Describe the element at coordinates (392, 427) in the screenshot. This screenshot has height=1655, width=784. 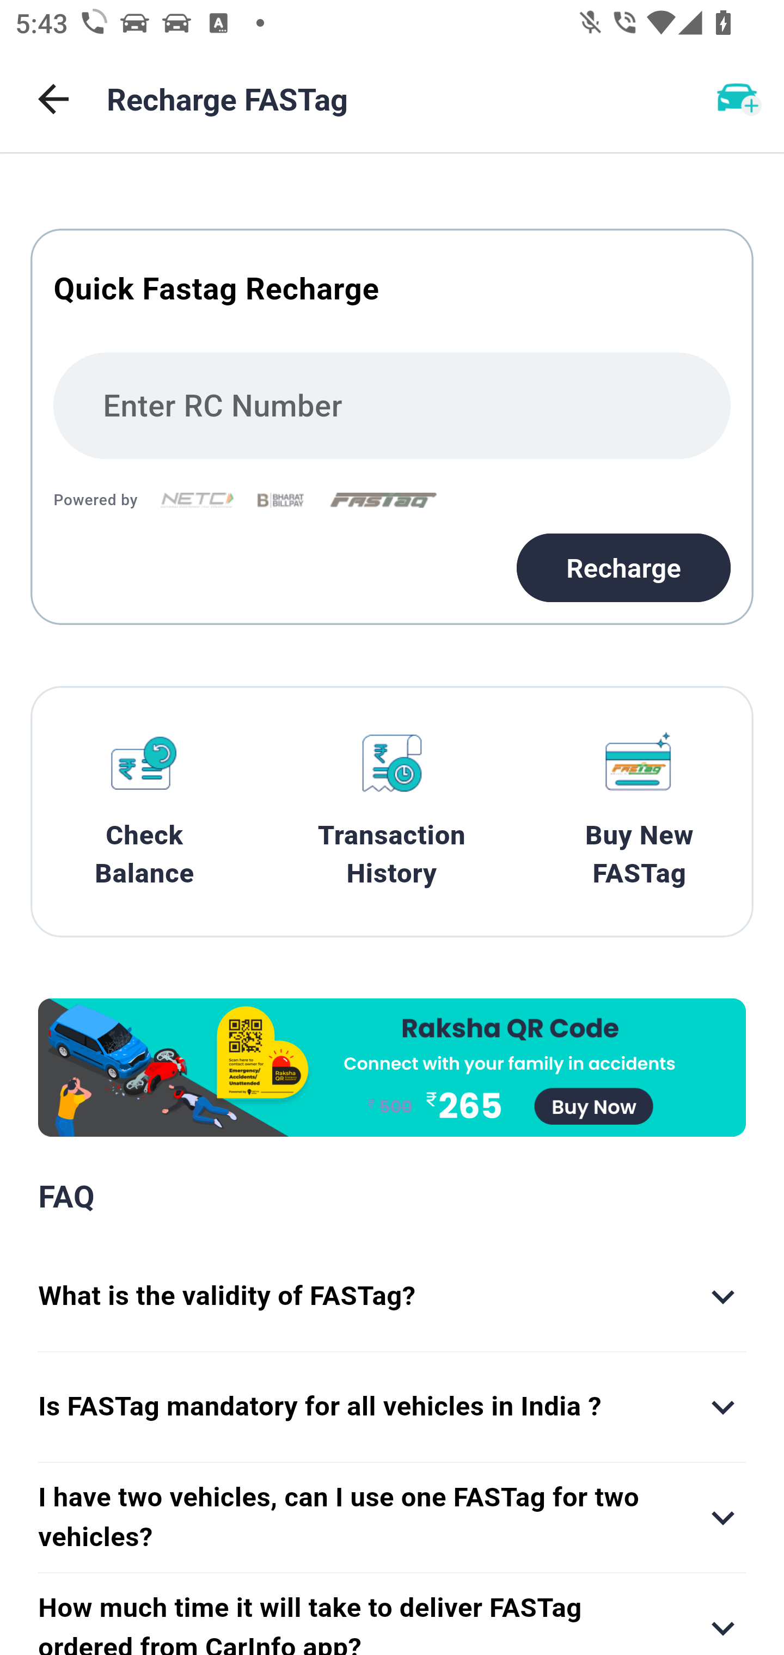
I see `Recharge` at that location.